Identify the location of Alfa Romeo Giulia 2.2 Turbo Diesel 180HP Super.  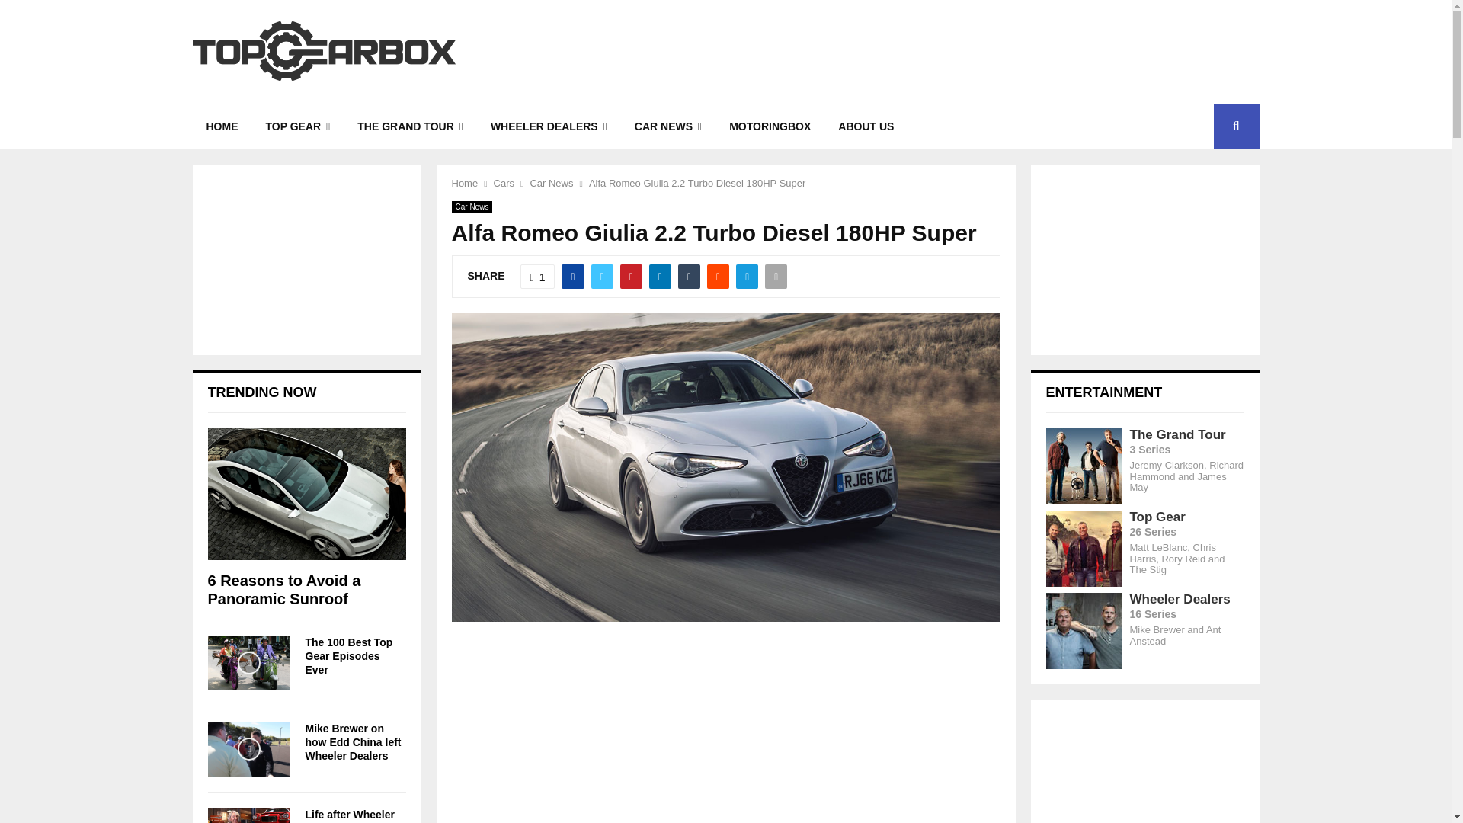
(697, 183).